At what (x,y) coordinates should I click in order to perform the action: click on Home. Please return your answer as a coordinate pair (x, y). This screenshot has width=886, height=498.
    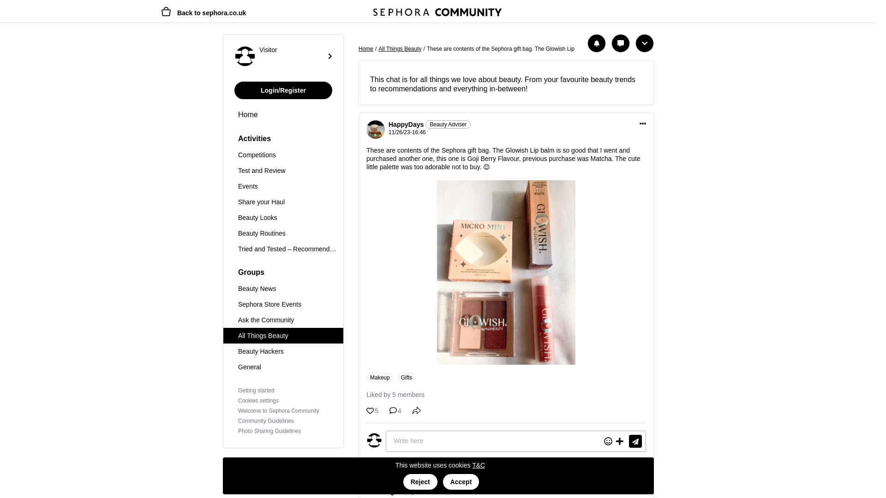
    Looking at the image, I should click on (283, 114).